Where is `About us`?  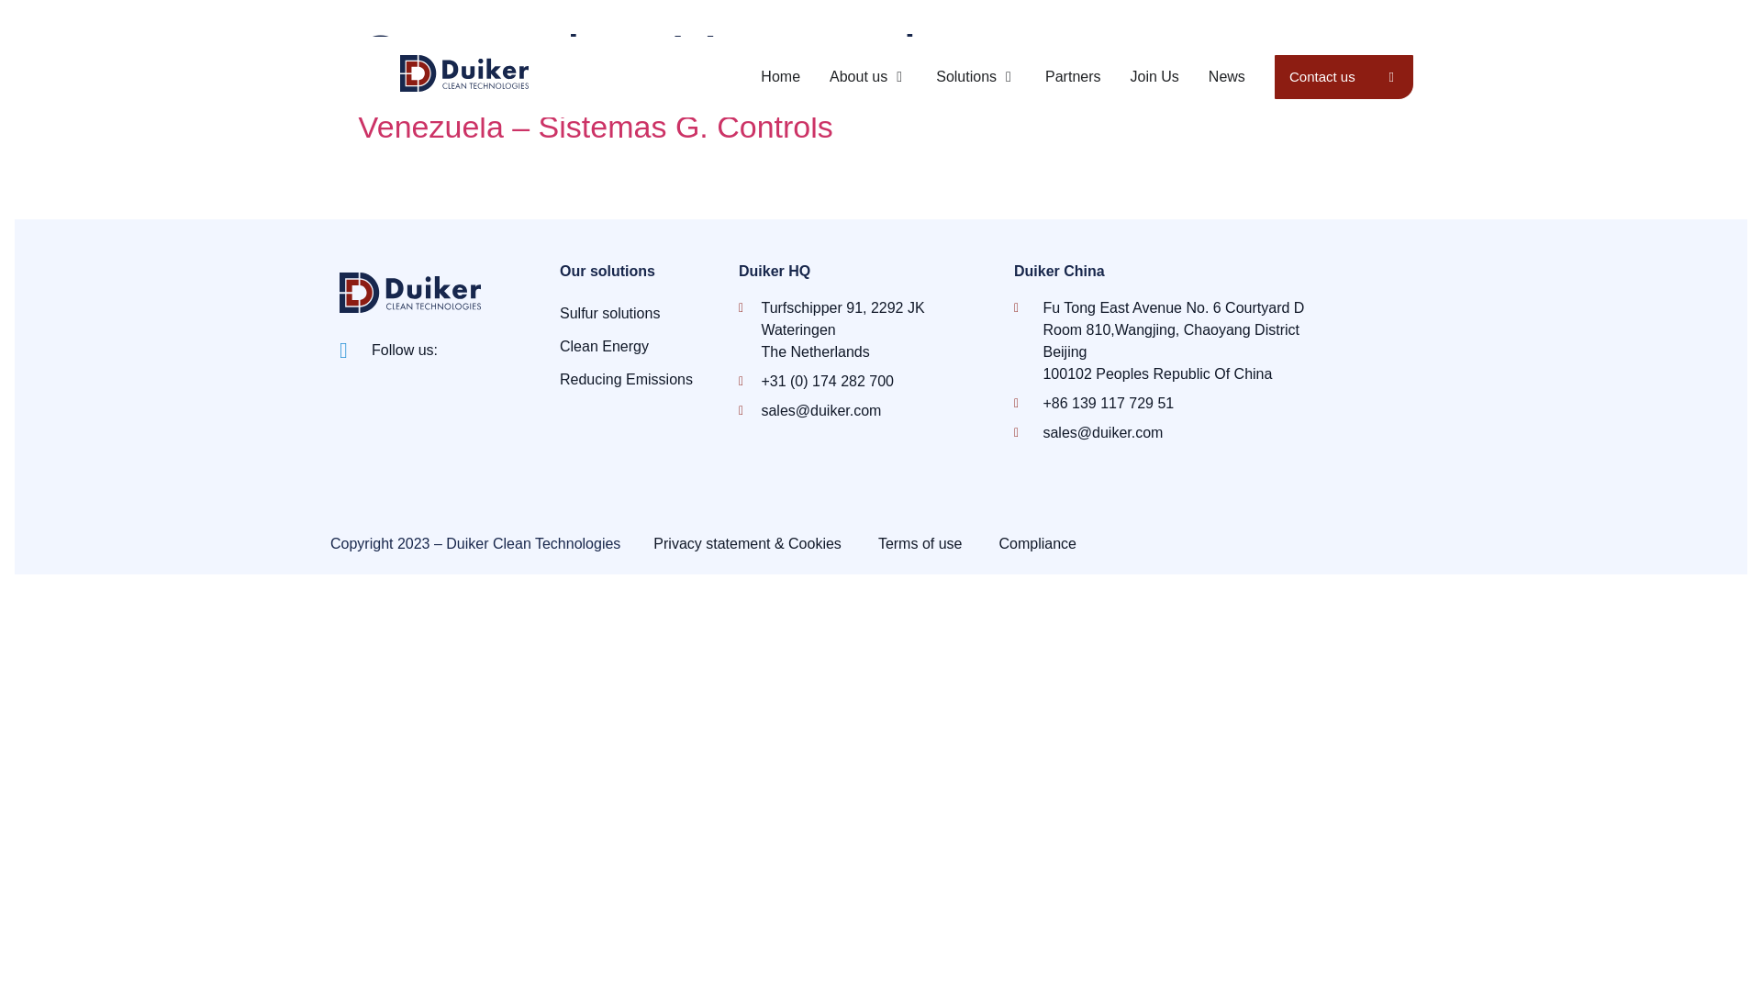 About us is located at coordinates (859, 77).